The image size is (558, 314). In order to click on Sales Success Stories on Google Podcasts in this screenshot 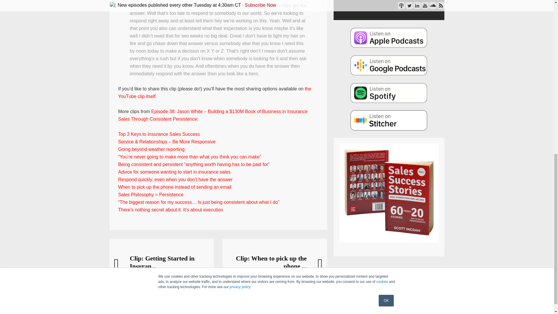, I will do `click(389, 65)`.